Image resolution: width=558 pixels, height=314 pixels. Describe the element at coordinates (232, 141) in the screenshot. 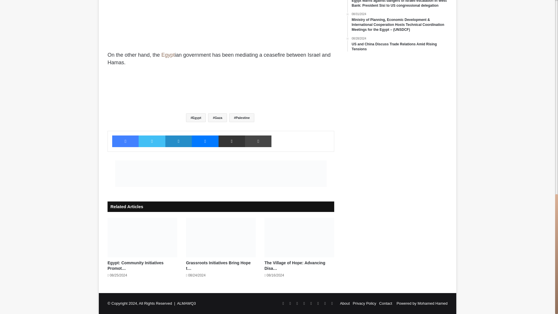

I see `Share via Email` at that location.